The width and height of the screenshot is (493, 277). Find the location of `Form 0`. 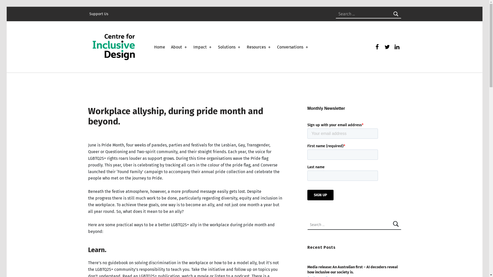

Form 0 is located at coordinates (354, 155).